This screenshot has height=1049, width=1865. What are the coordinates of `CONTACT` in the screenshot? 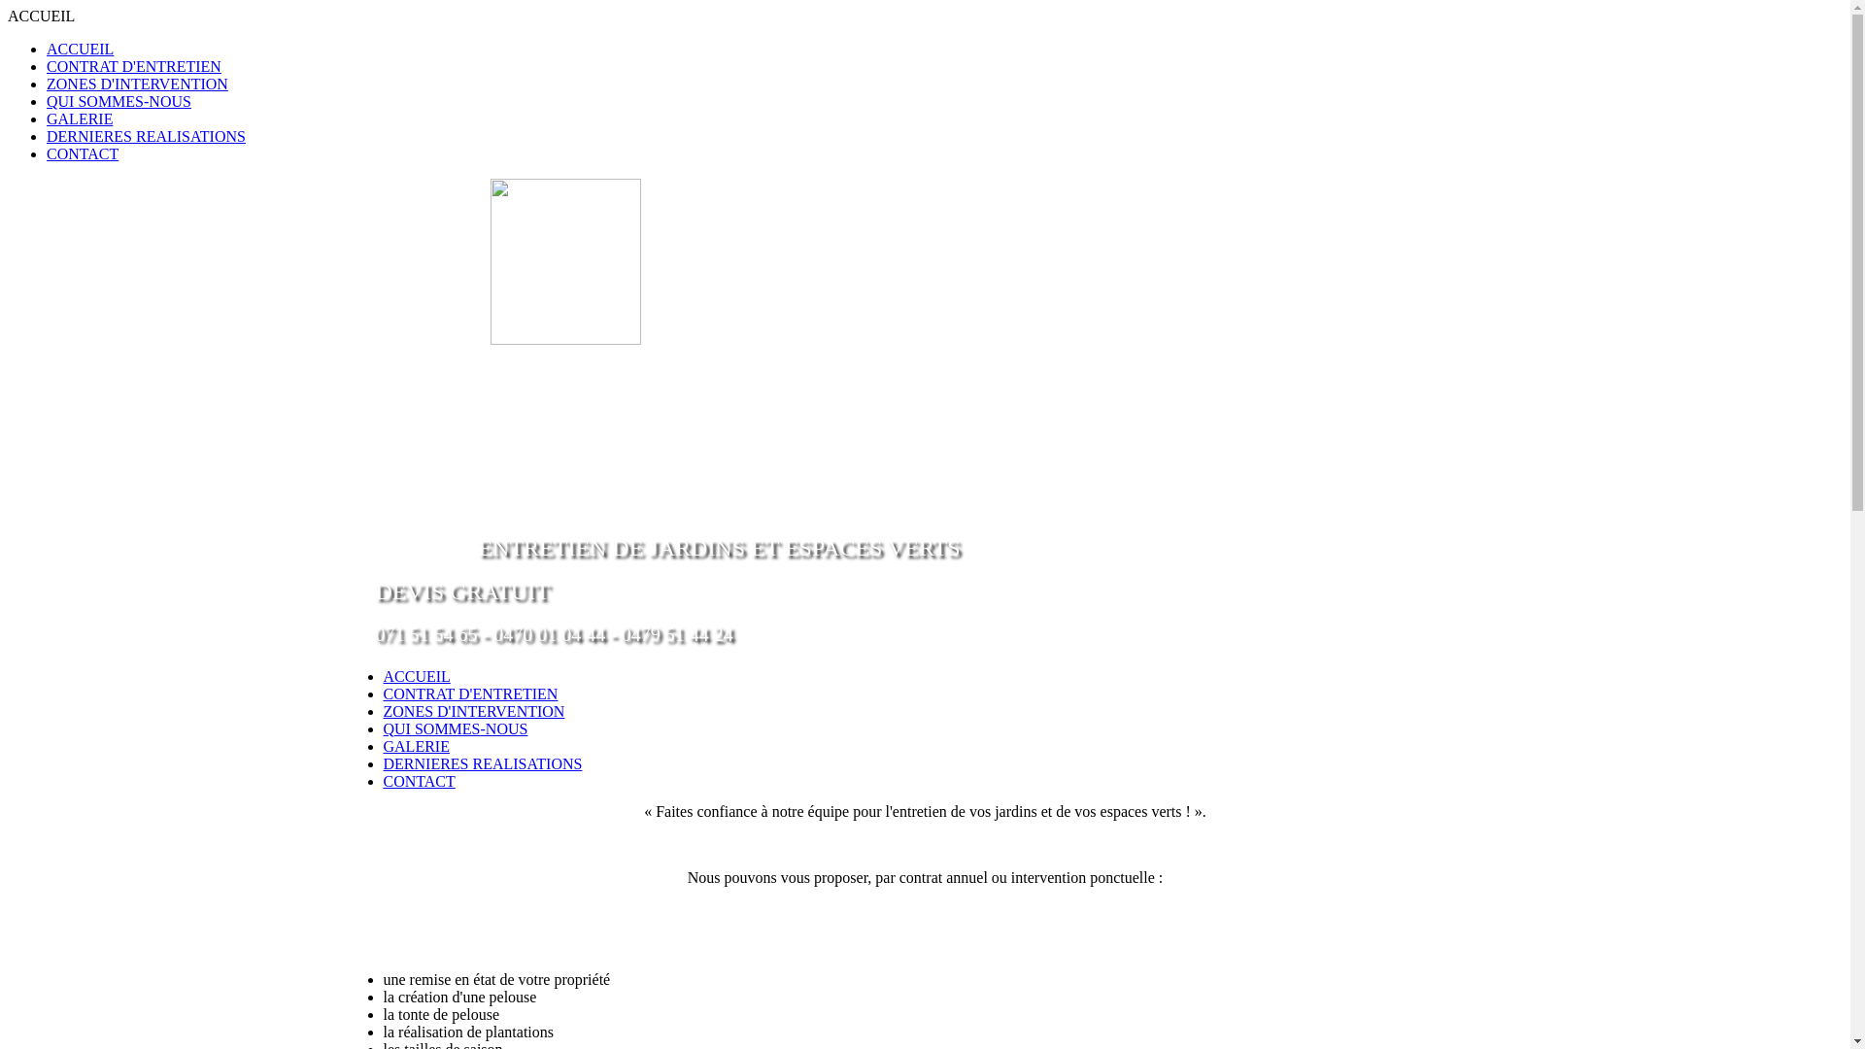 It's located at (419, 781).